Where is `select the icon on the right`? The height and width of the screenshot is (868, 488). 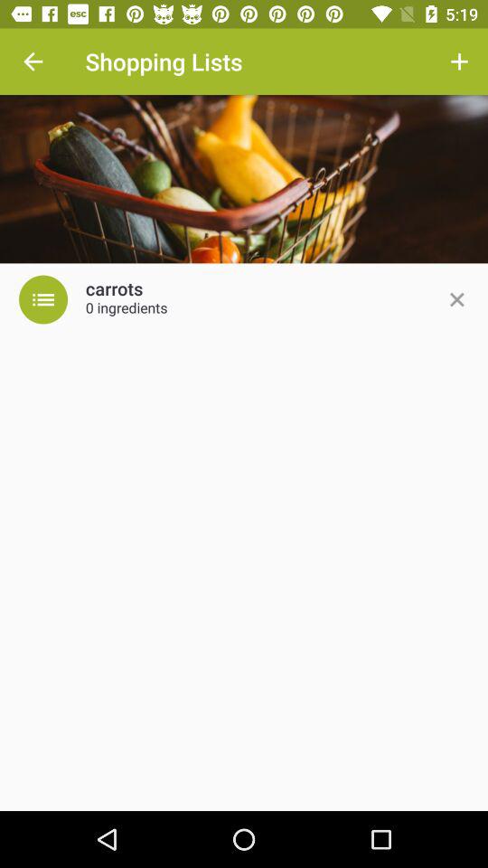
select the icon on the right is located at coordinates (456, 299).